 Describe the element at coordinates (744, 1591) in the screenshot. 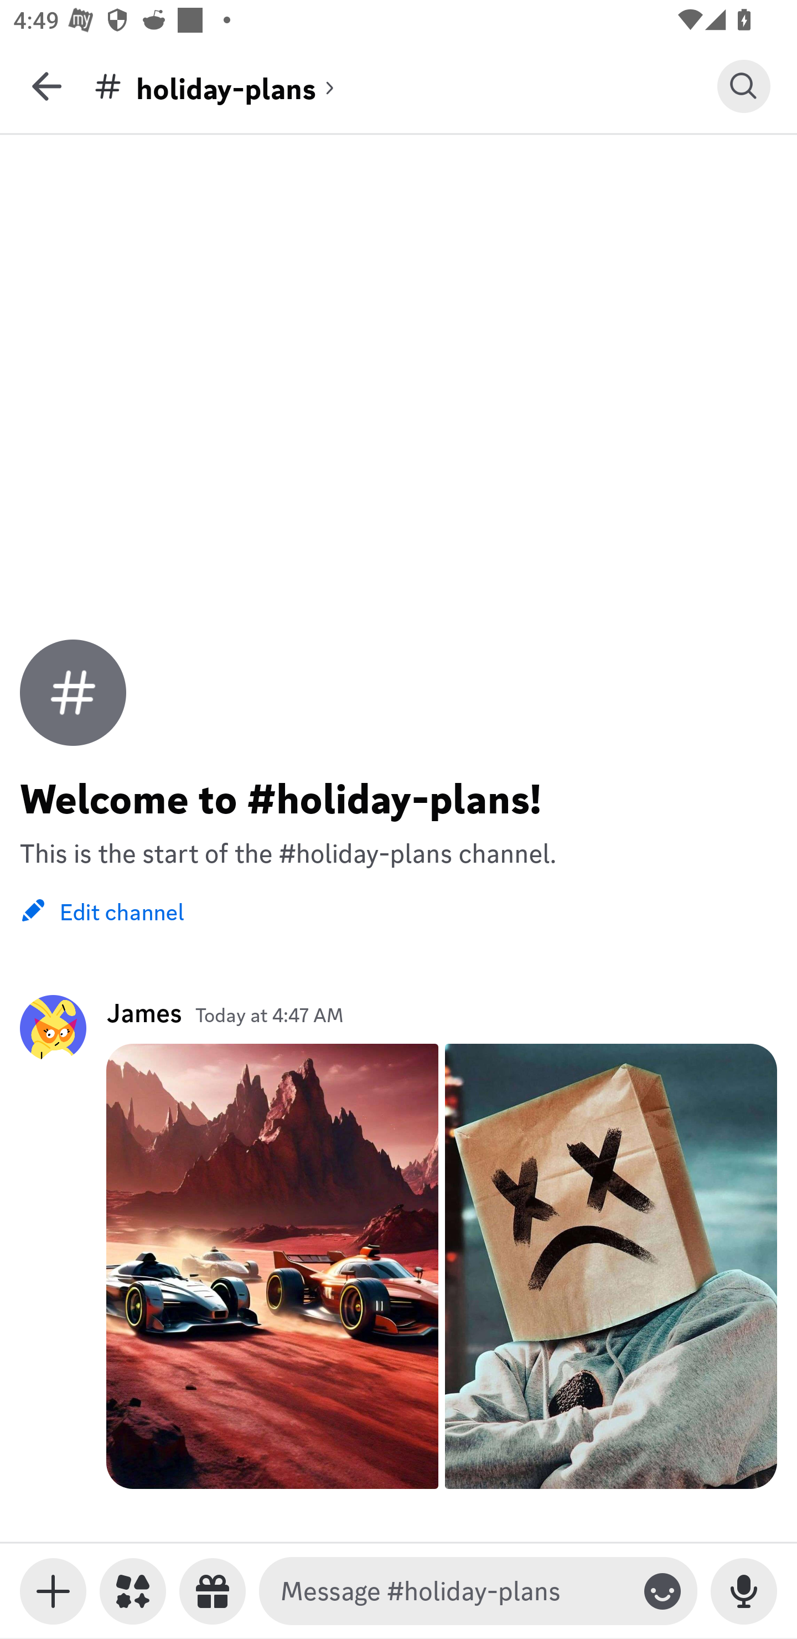

I see `Record Voice Message` at that location.